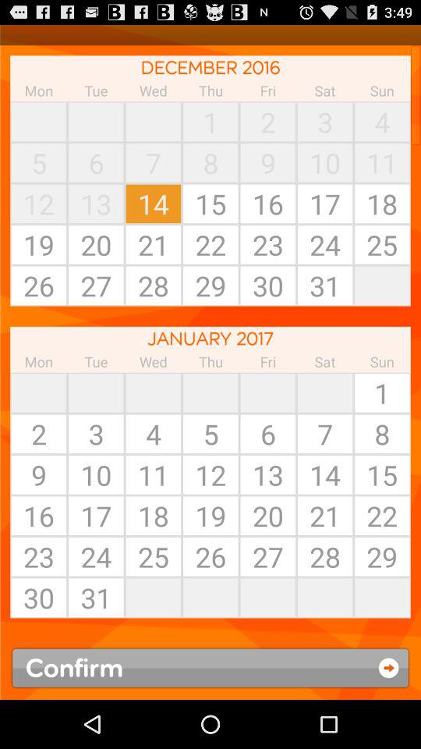 The height and width of the screenshot is (749, 421). Describe the element at coordinates (210, 67) in the screenshot. I see `launch december 2016` at that location.